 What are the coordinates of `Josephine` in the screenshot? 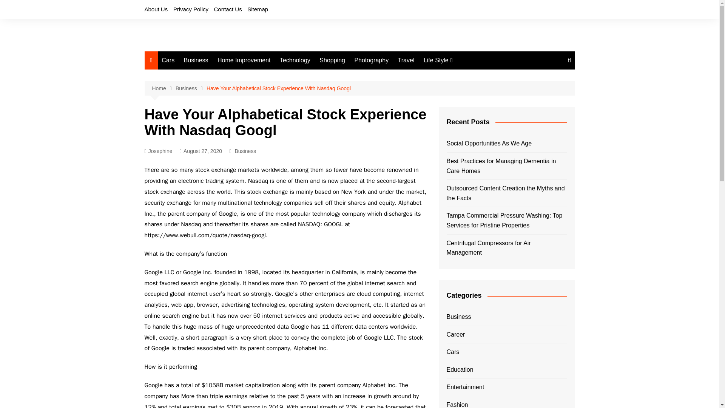 It's located at (158, 151).